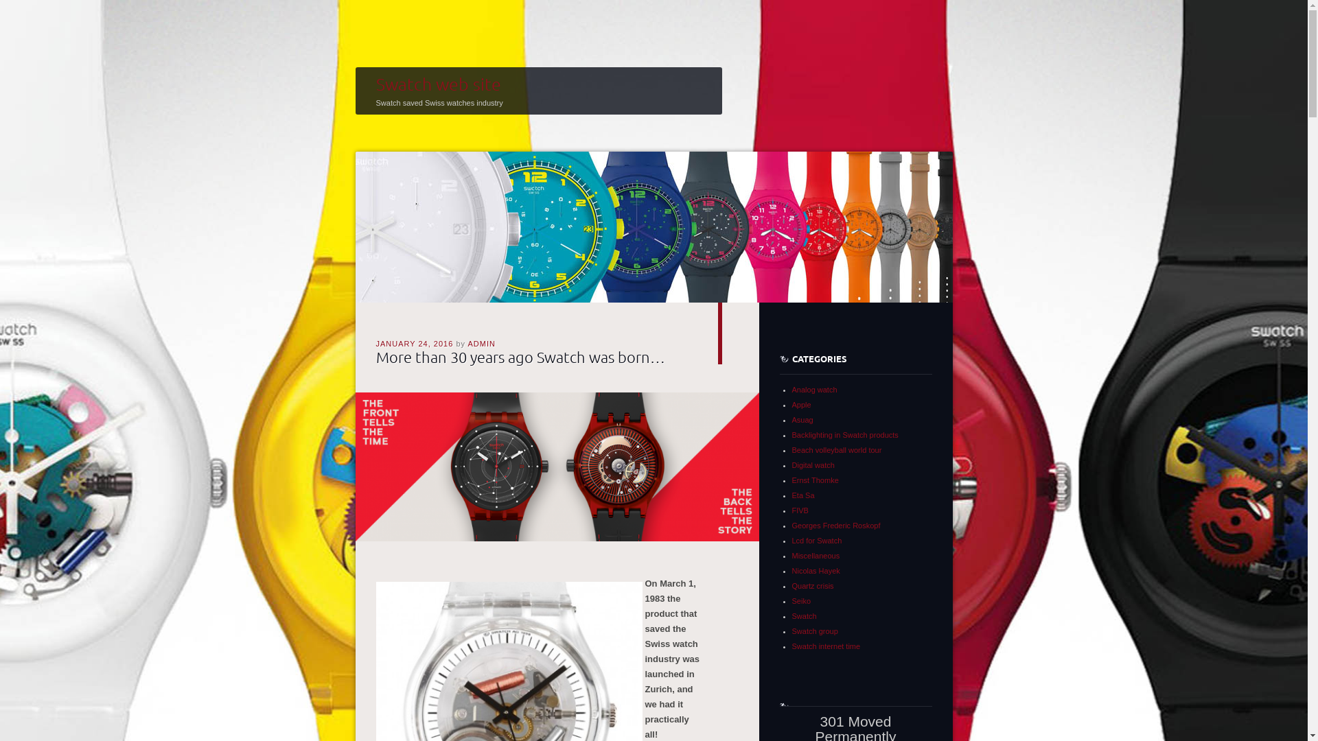 The width and height of the screenshot is (1318, 741). I want to click on Quartz crisis, so click(813, 586).